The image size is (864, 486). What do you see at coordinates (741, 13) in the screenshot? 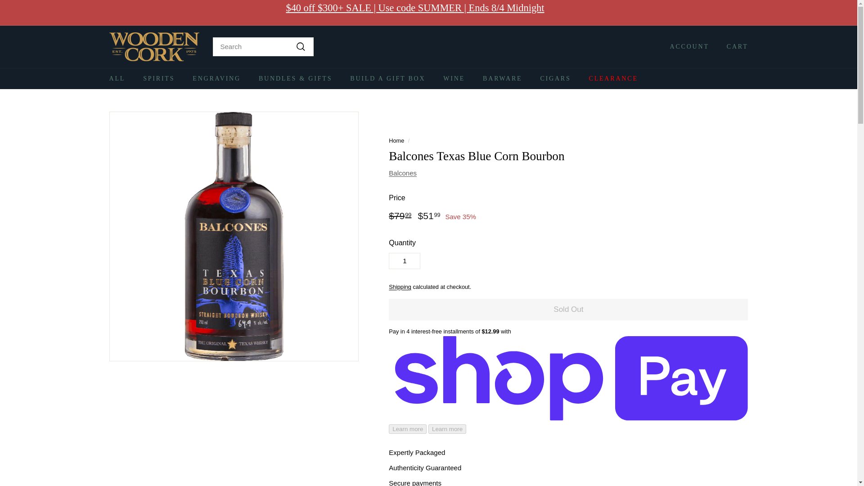
I see `Wooden Cork on Twitter` at bounding box center [741, 13].